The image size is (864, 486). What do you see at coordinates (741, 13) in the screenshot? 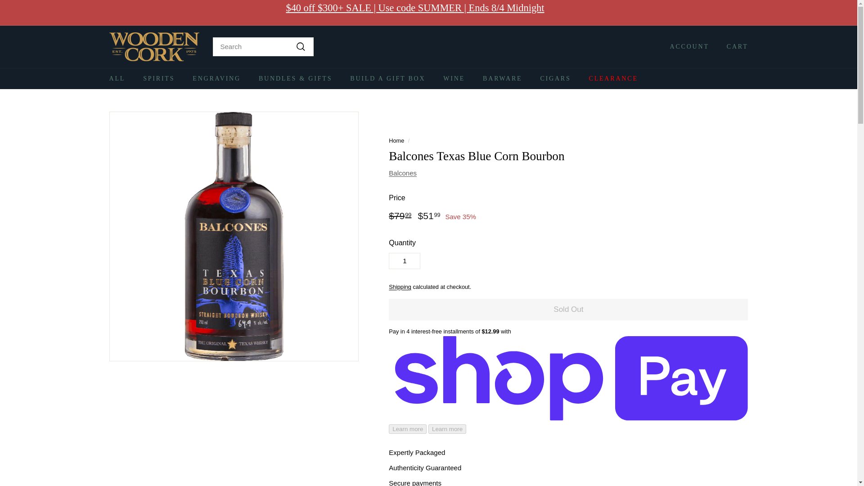
I see `Wooden Cork on Twitter` at bounding box center [741, 13].